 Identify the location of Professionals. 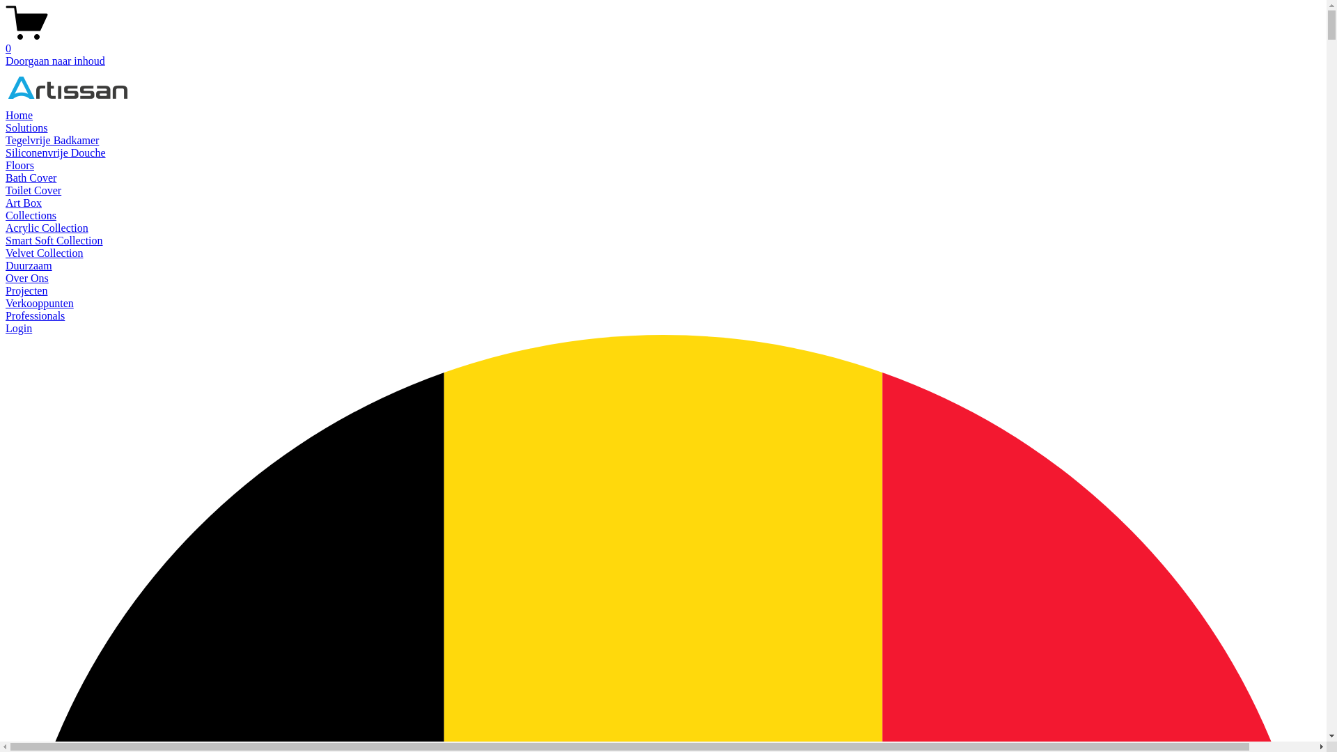
(35, 316).